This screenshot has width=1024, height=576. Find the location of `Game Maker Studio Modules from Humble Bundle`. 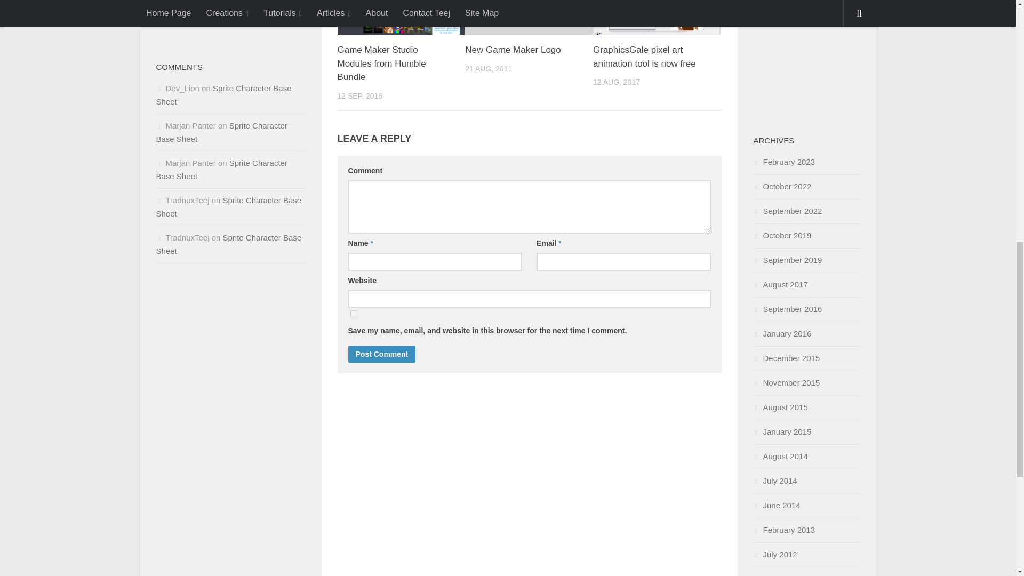

Game Maker Studio Modules from Humble Bundle is located at coordinates (381, 63).